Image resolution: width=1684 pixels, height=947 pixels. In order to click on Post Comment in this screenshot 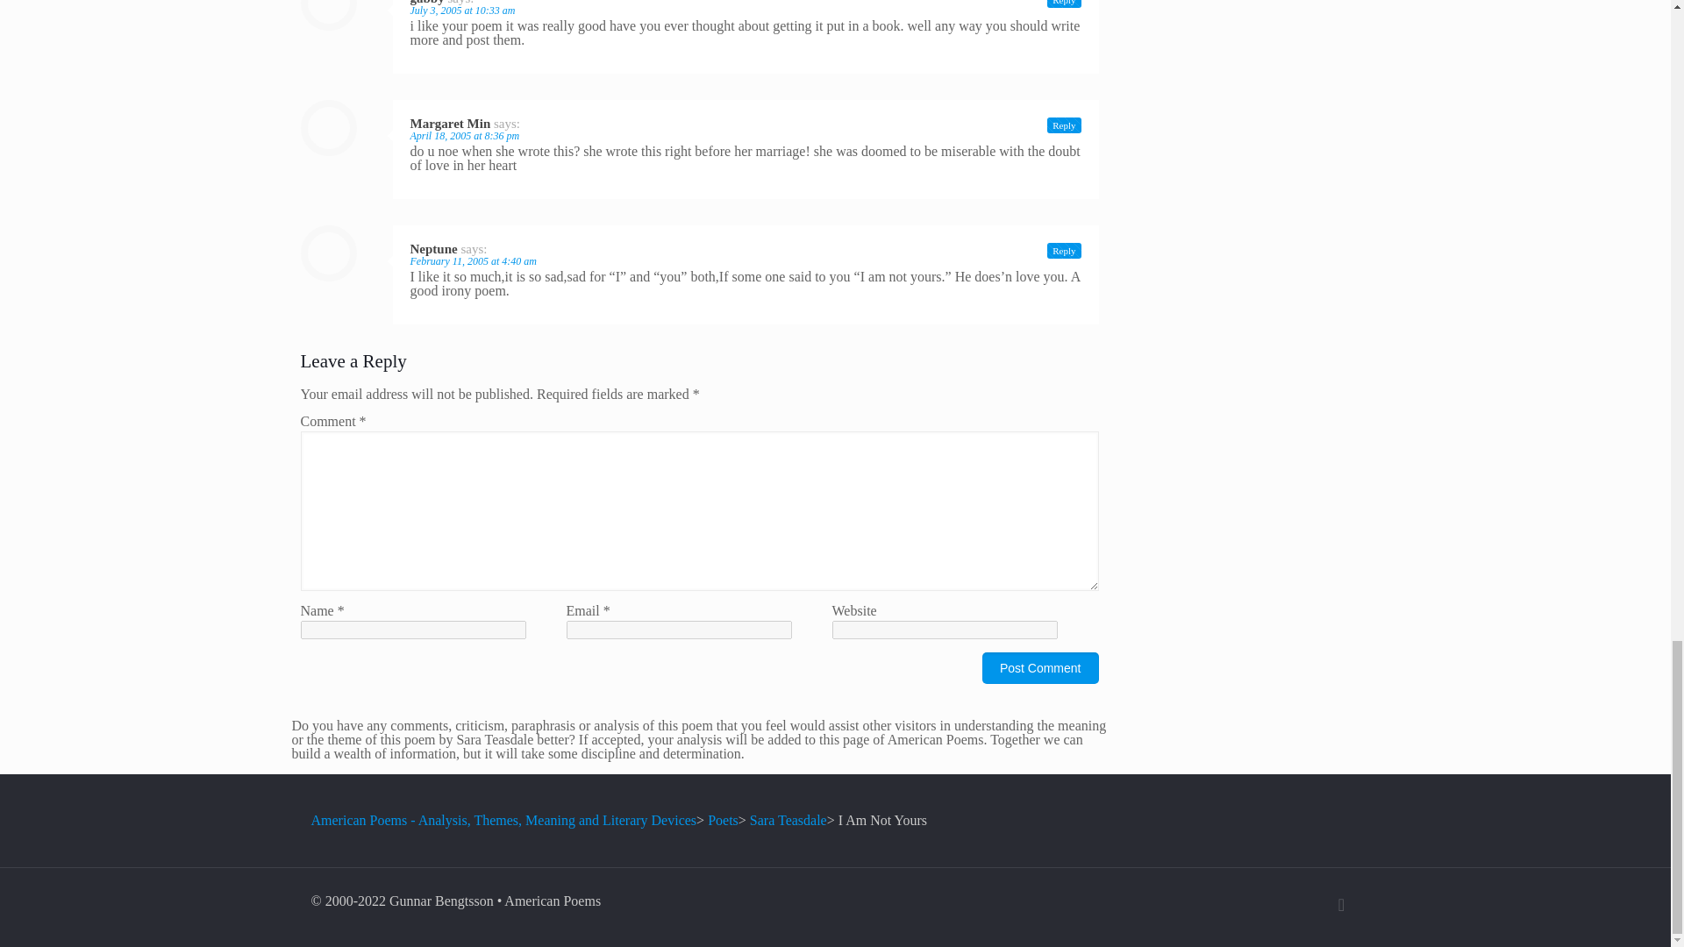, I will do `click(1040, 668)`.